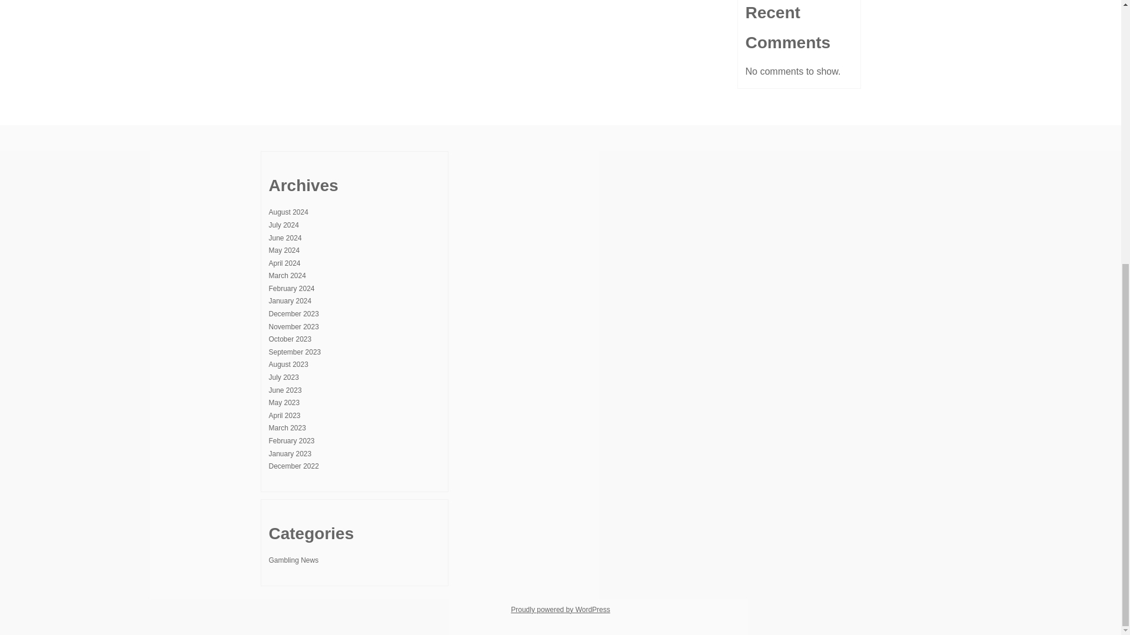 Image resolution: width=1130 pixels, height=635 pixels. Describe the element at coordinates (287, 428) in the screenshot. I see `March 2023` at that location.